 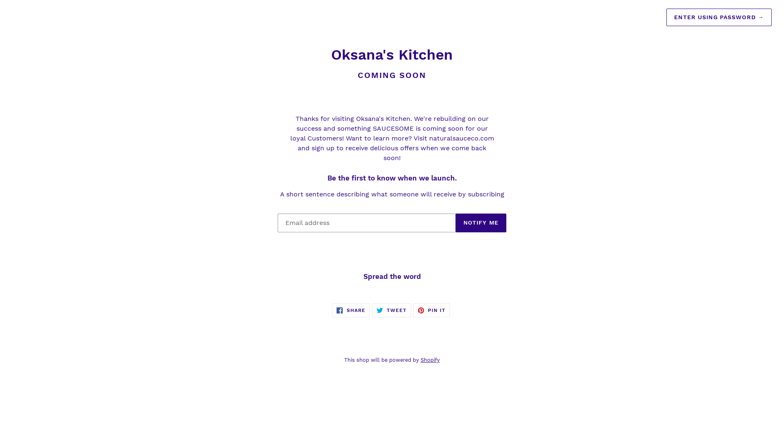 I want to click on SHARE
SHARE ON FACEBOOK, so click(x=351, y=310).